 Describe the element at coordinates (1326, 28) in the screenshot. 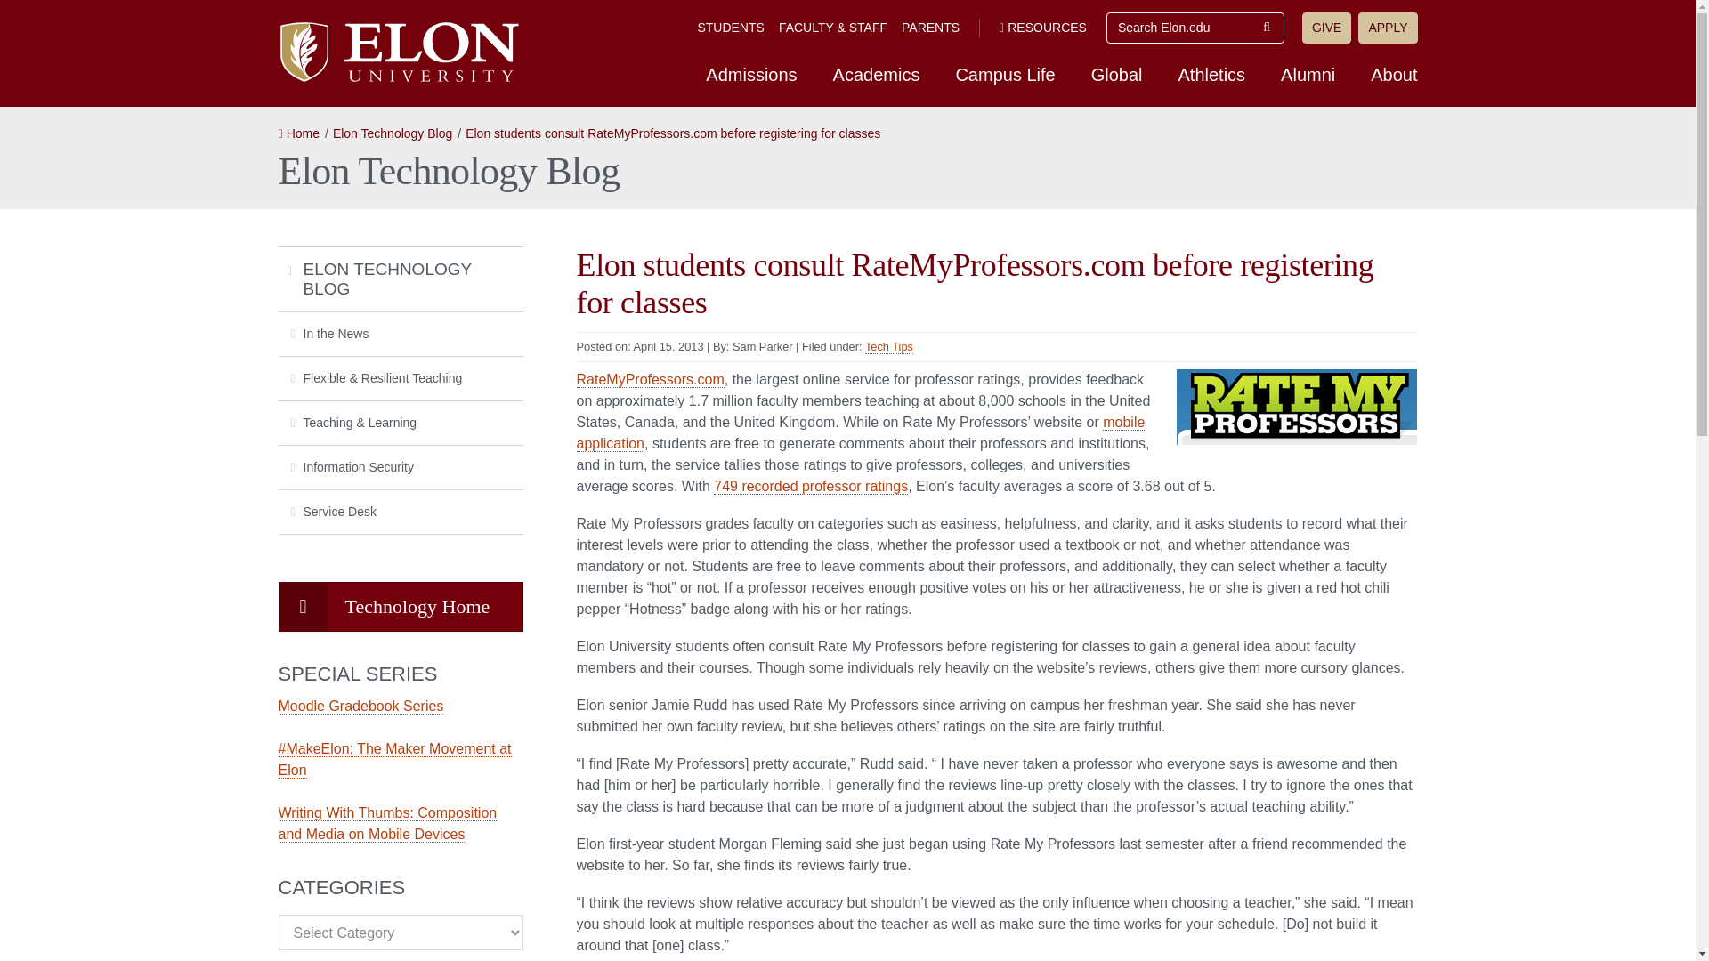

I see `GIVE` at that location.